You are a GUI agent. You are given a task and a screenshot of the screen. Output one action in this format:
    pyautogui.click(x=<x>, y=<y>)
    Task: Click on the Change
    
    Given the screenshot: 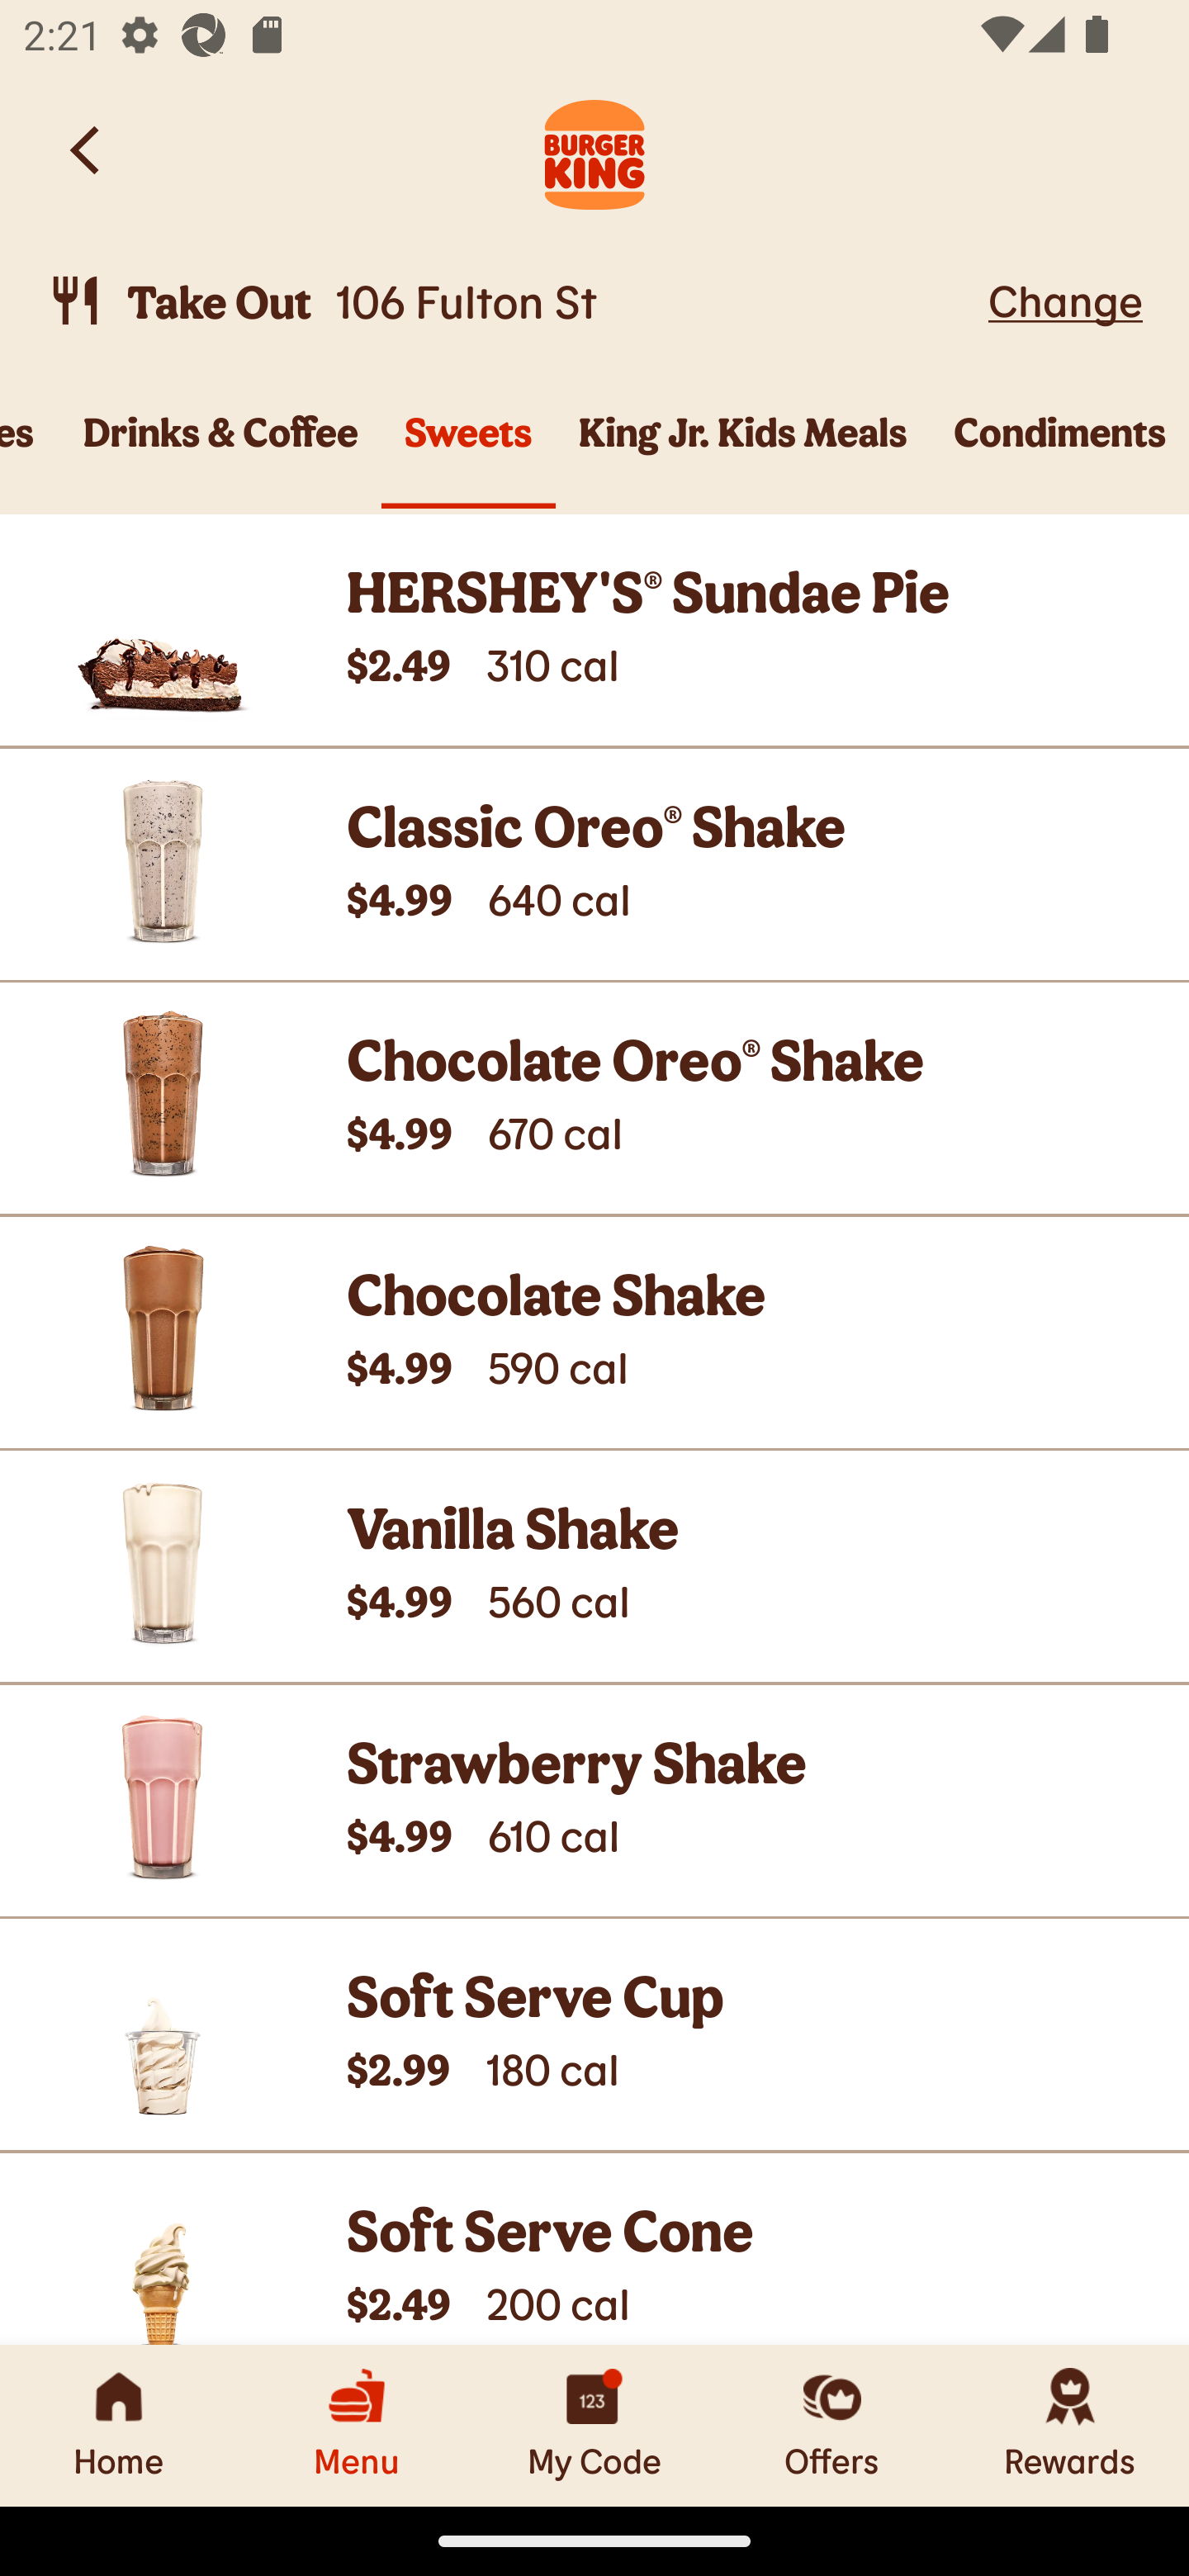 What is the action you would take?
    pyautogui.click(x=1065, y=300)
    